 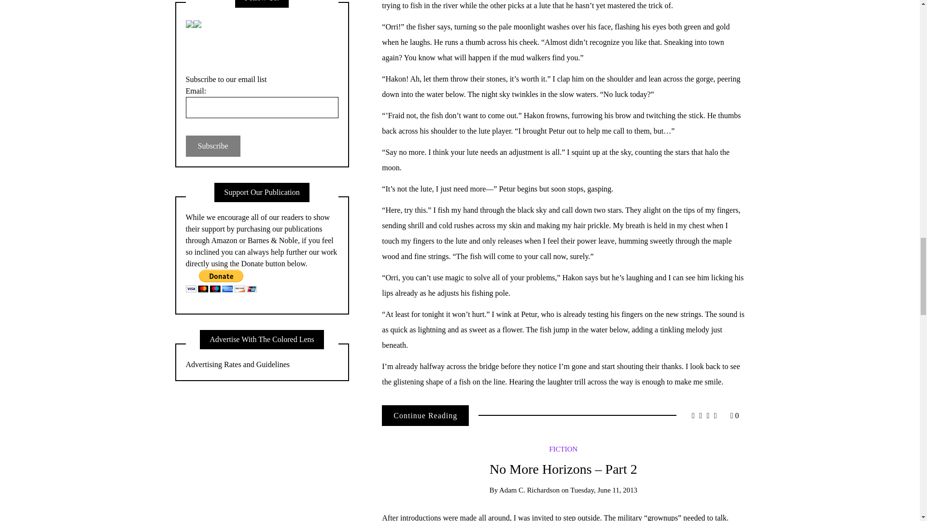 What do you see at coordinates (604, 490) in the screenshot?
I see `Tuesday, June 11, 2013` at bounding box center [604, 490].